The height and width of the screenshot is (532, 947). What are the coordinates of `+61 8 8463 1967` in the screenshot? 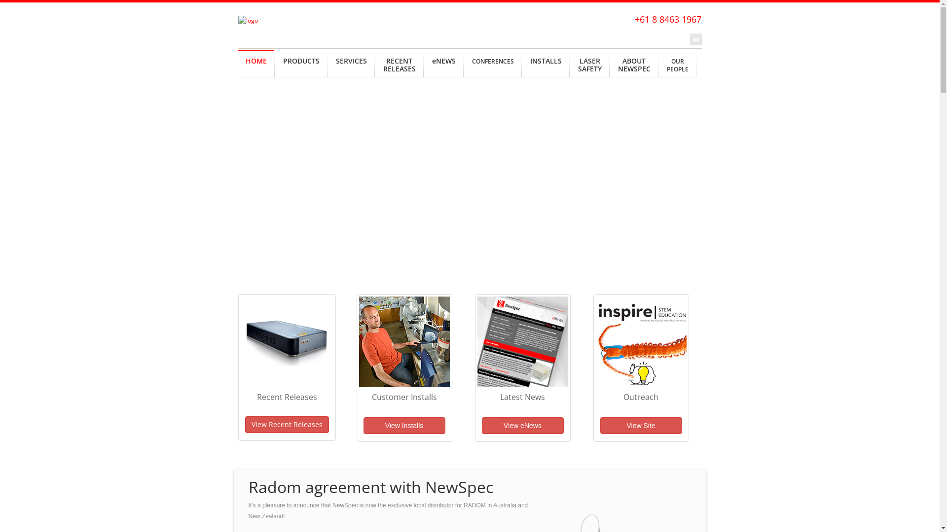 It's located at (668, 19).